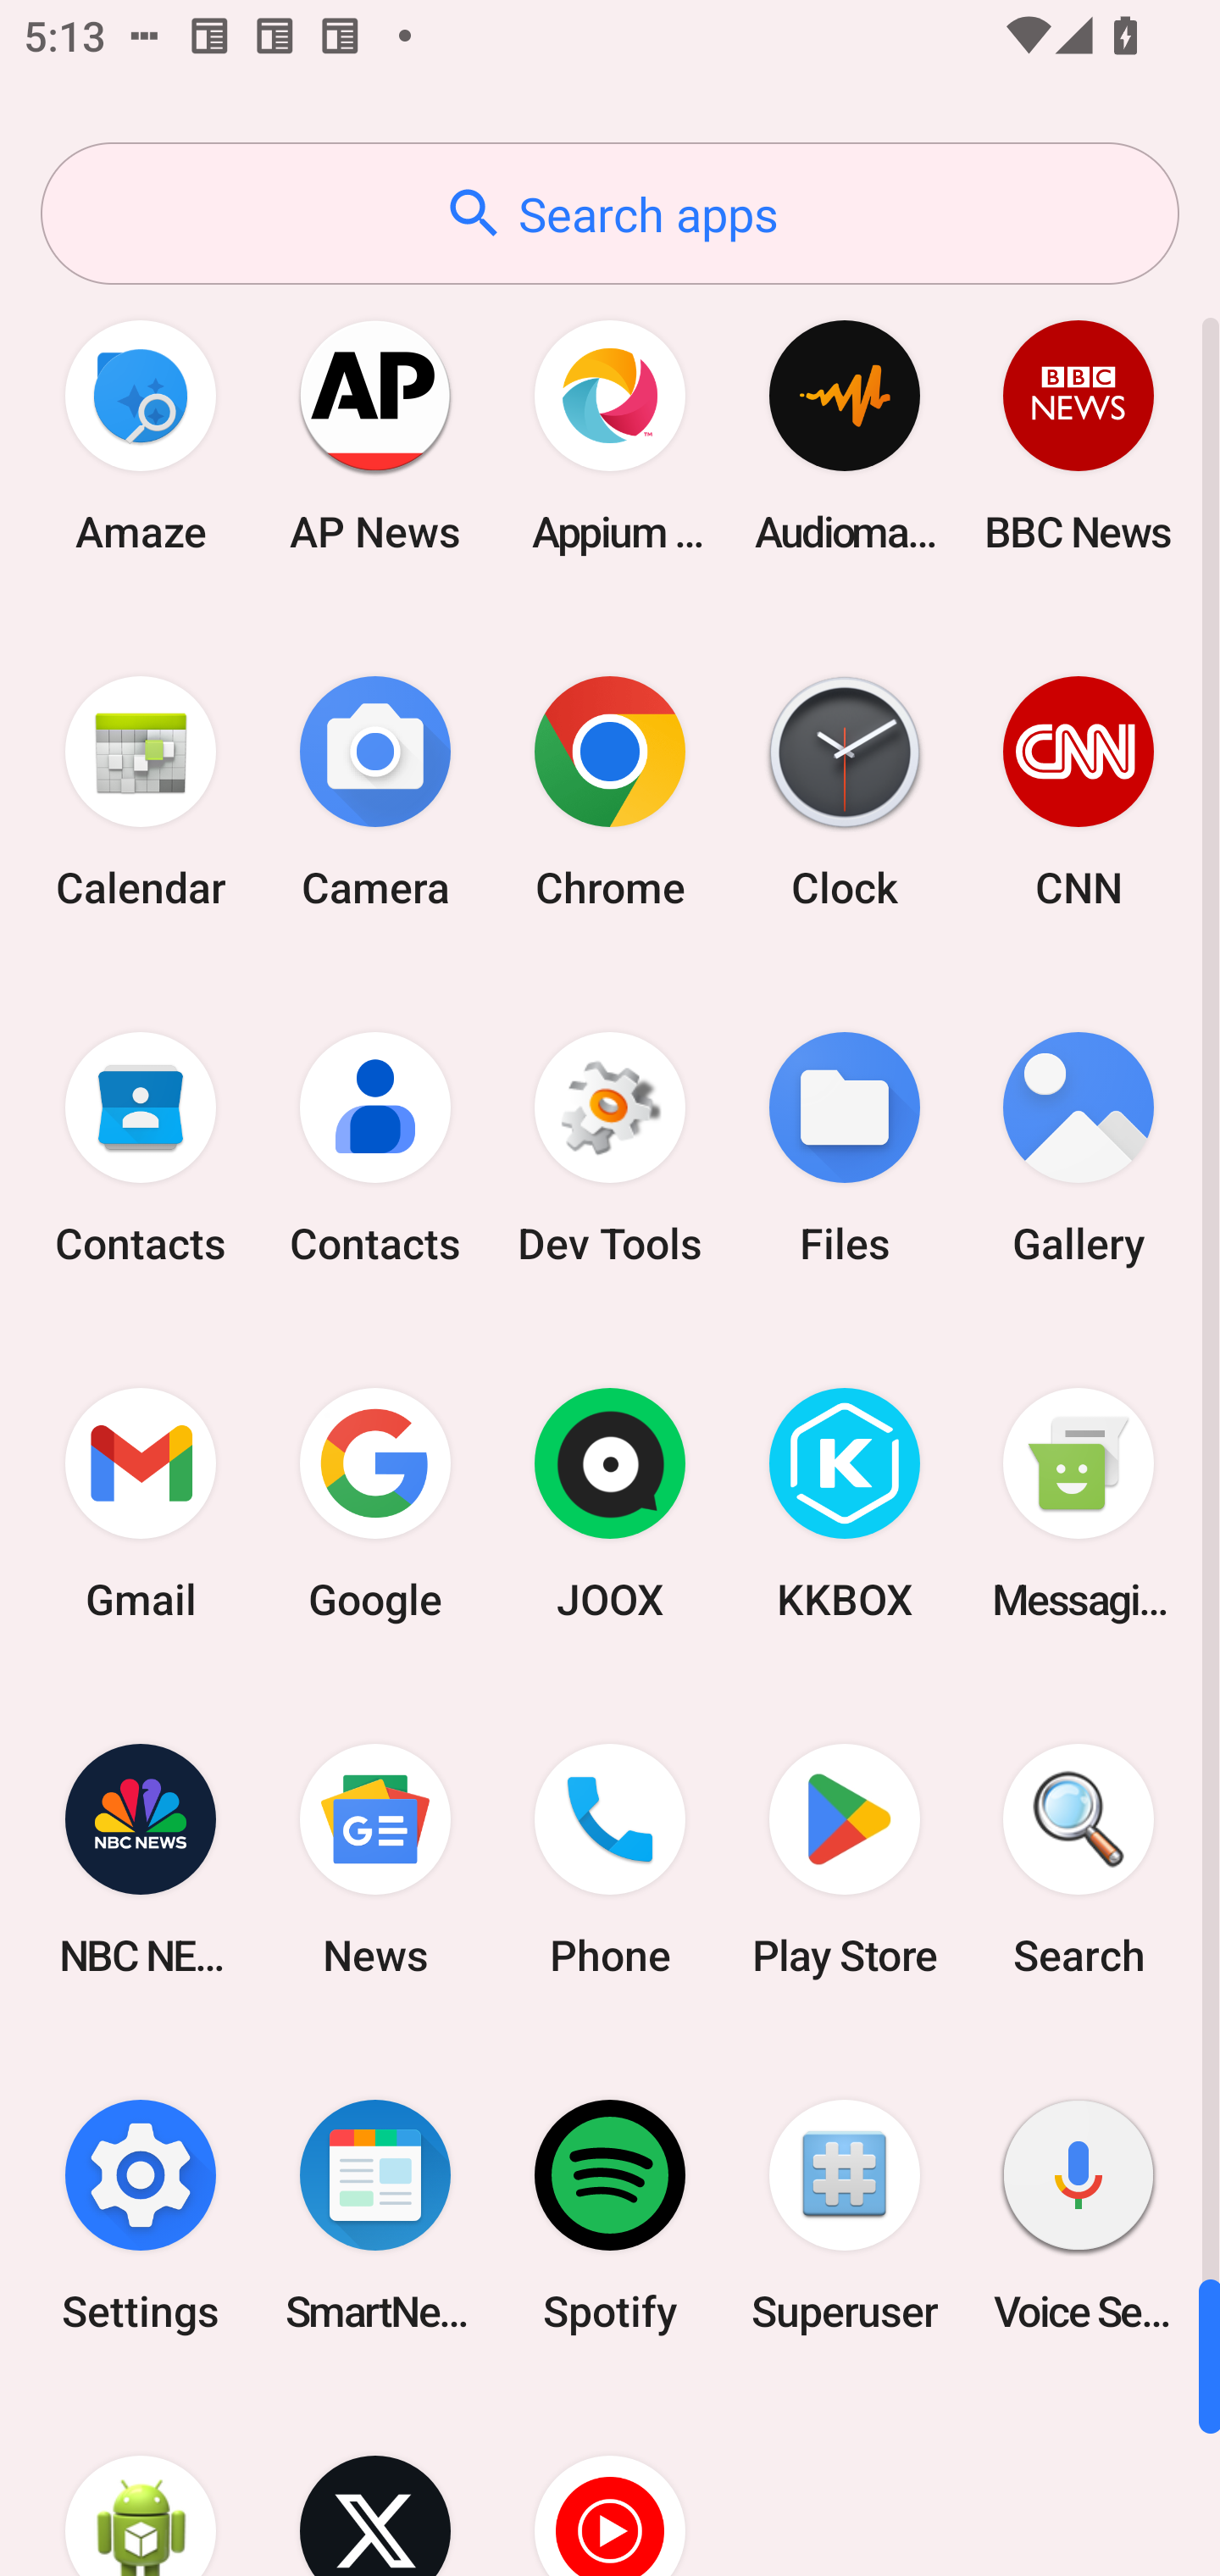 This screenshot has width=1220, height=2576. What do you see at coordinates (141, 2215) in the screenshot?
I see `Settings` at bounding box center [141, 2215].